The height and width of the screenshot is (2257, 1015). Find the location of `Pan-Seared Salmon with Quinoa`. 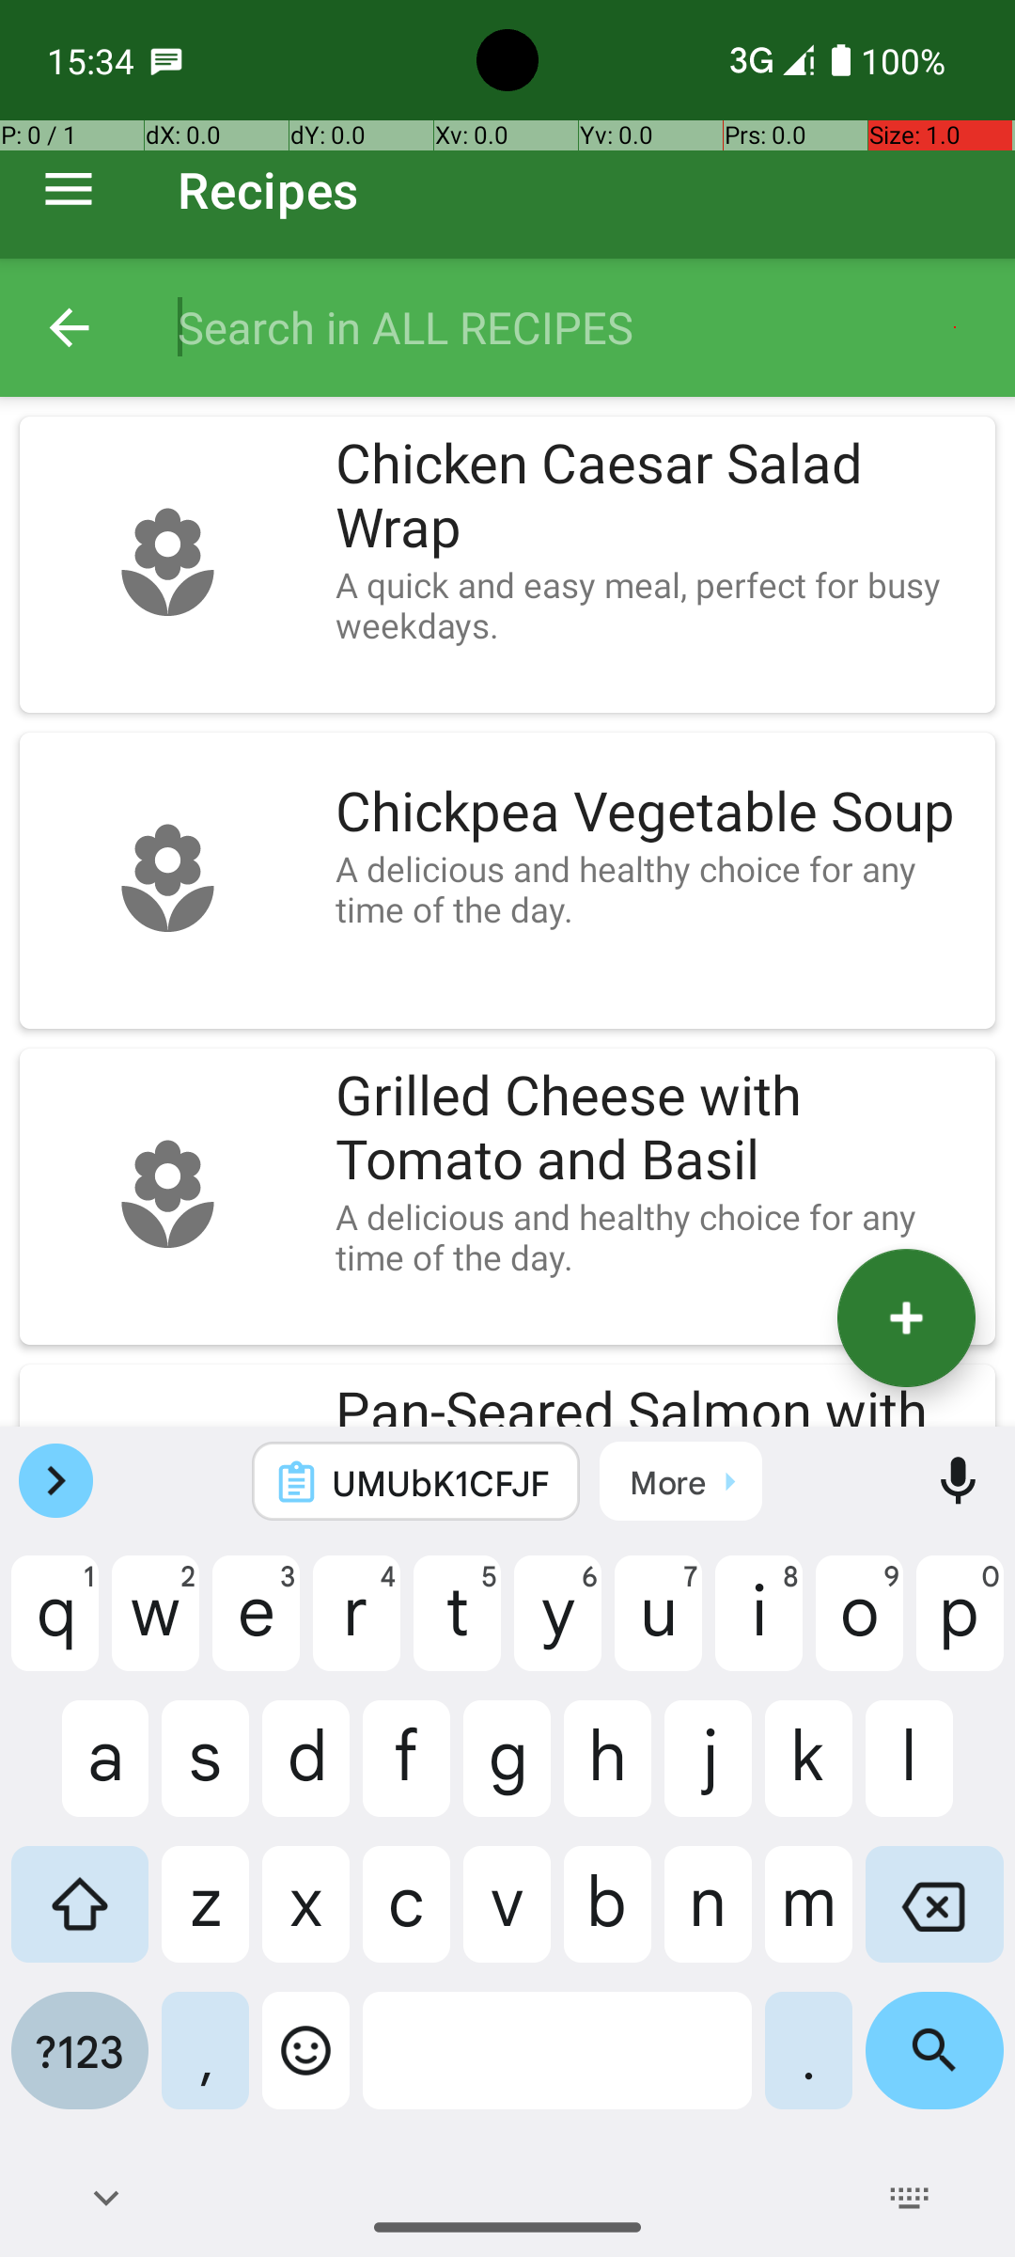

Pan-Seared Salmon with Quinoa is located at coordinates (656, 1403).